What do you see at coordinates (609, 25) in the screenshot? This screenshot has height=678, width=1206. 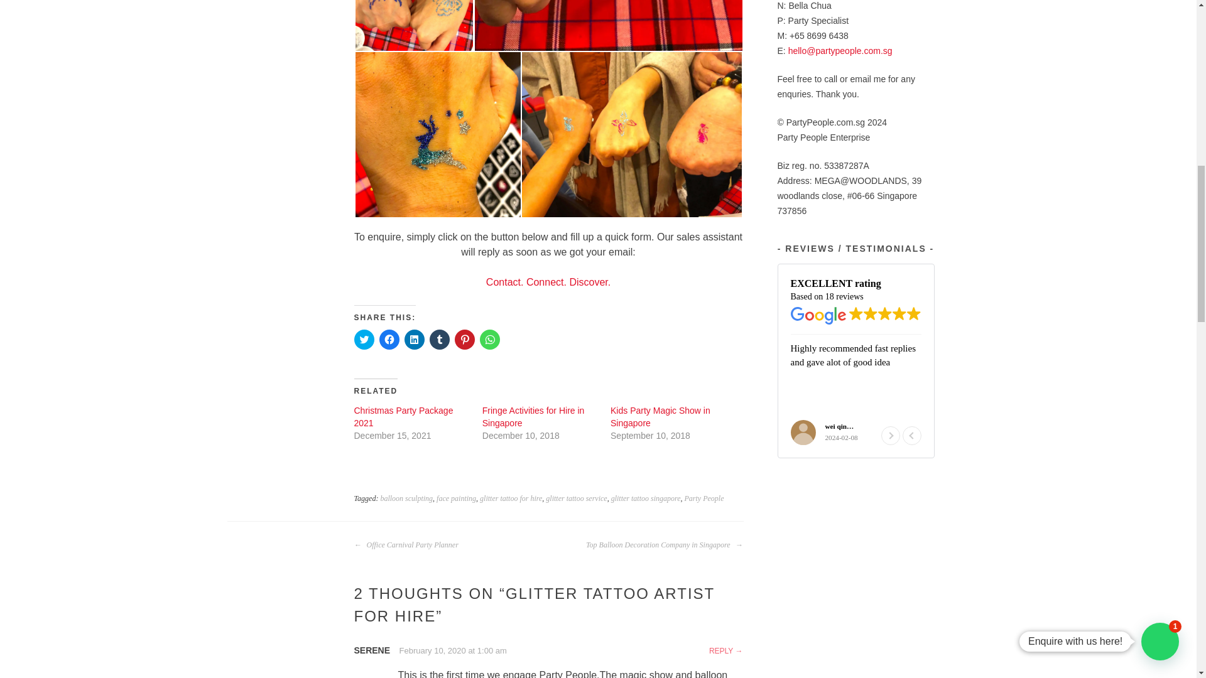 I see `Glitter Tattoo for Kids` at bounding box center [609, 25].